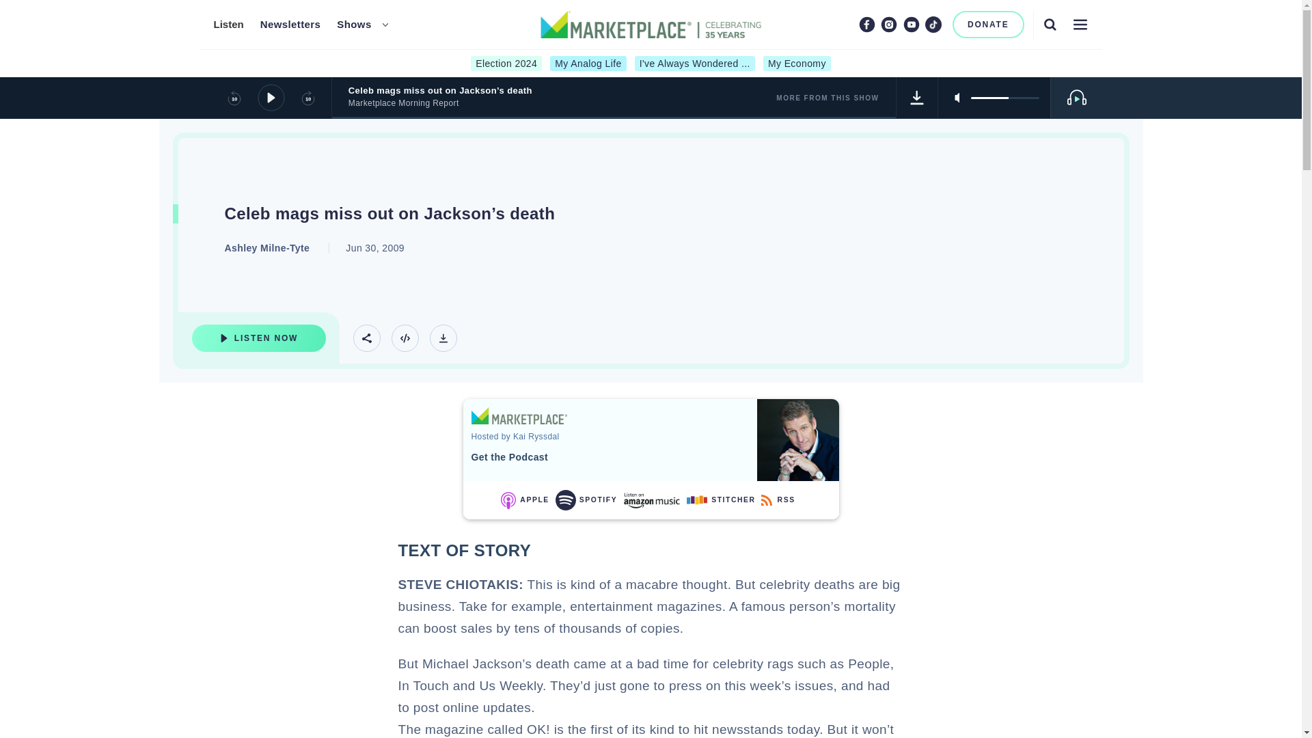  Describe the element at coordinates (888, 24) in the screenshot. I see `Instagram` at that location.